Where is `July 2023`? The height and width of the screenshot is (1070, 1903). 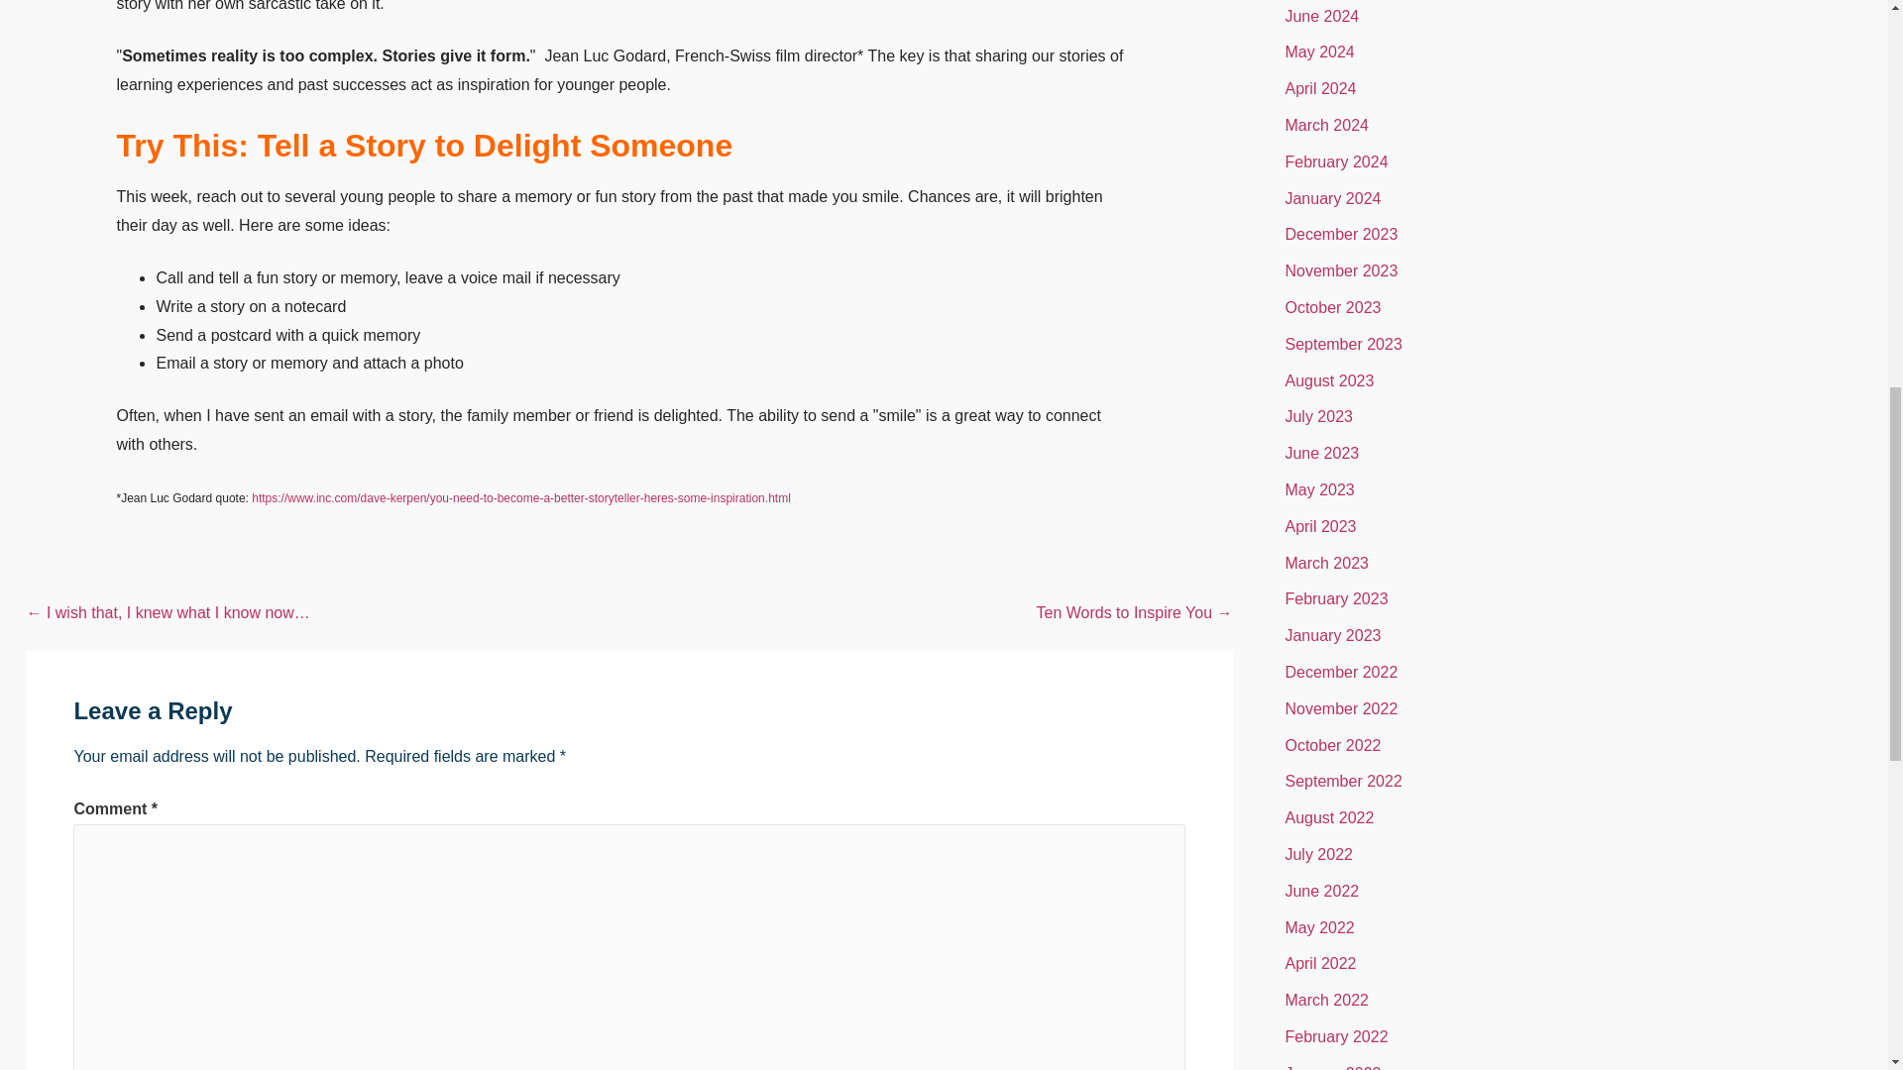 July 2023 is located at coordinates (1318, 416).